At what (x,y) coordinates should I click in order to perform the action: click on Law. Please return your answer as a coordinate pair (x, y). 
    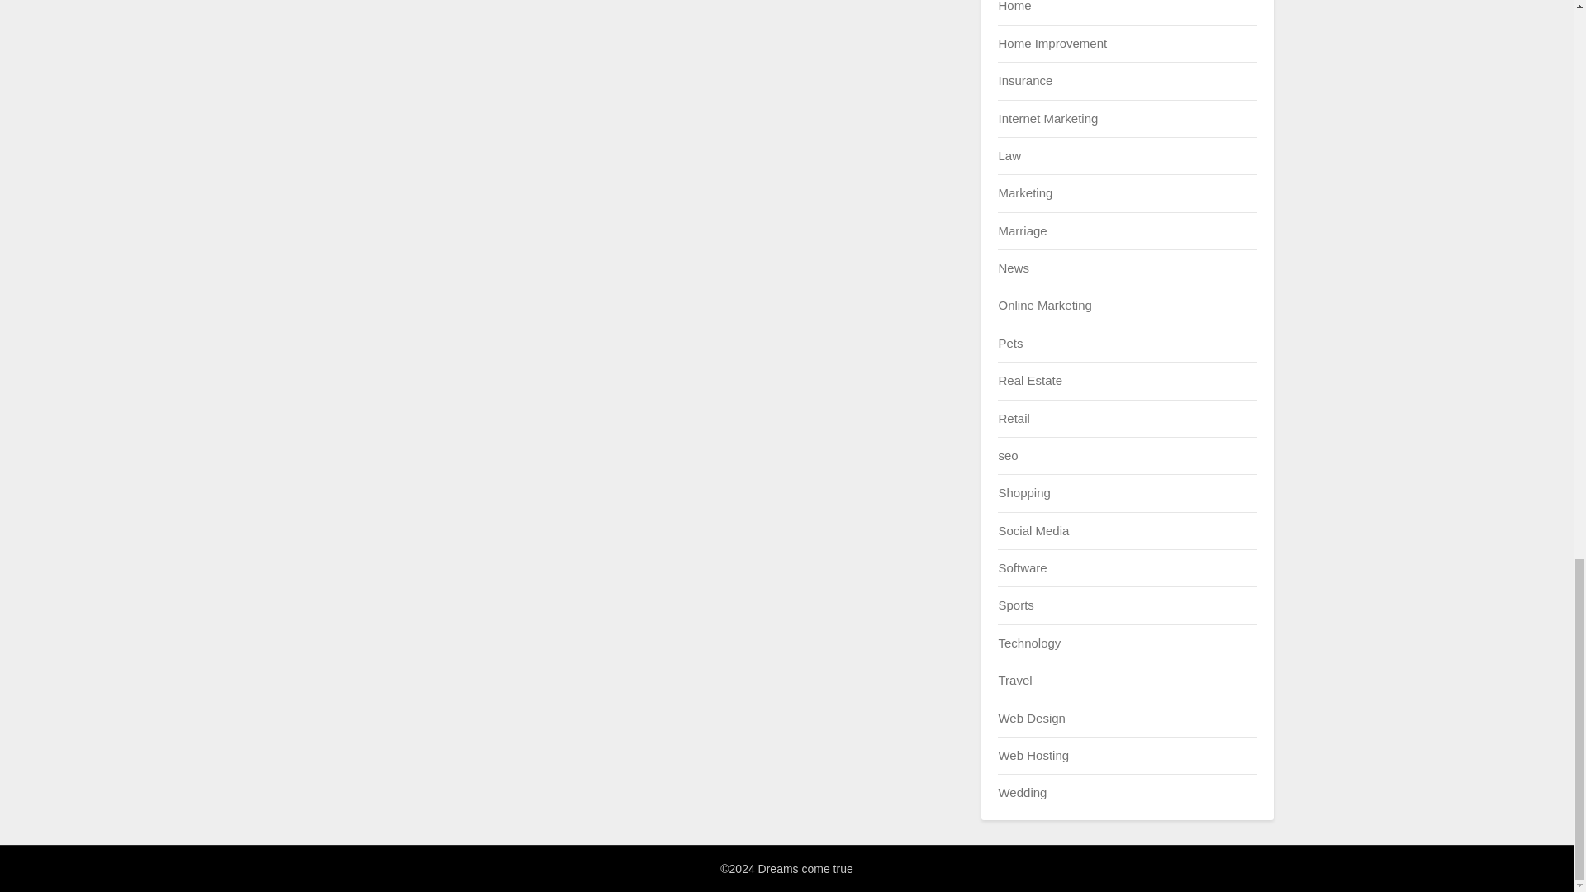
    Looking at the image, I should click on (1009, 155).